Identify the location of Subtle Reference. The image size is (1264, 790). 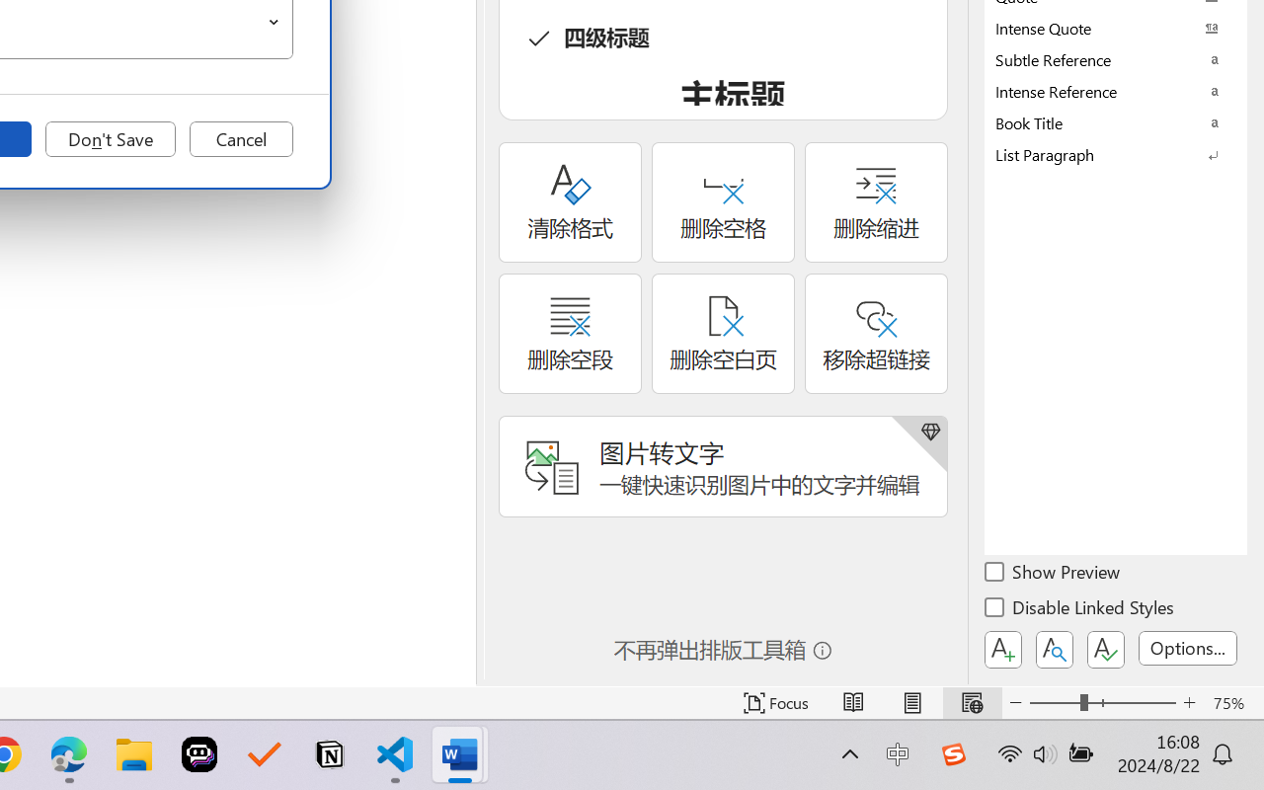
(1116, 59).